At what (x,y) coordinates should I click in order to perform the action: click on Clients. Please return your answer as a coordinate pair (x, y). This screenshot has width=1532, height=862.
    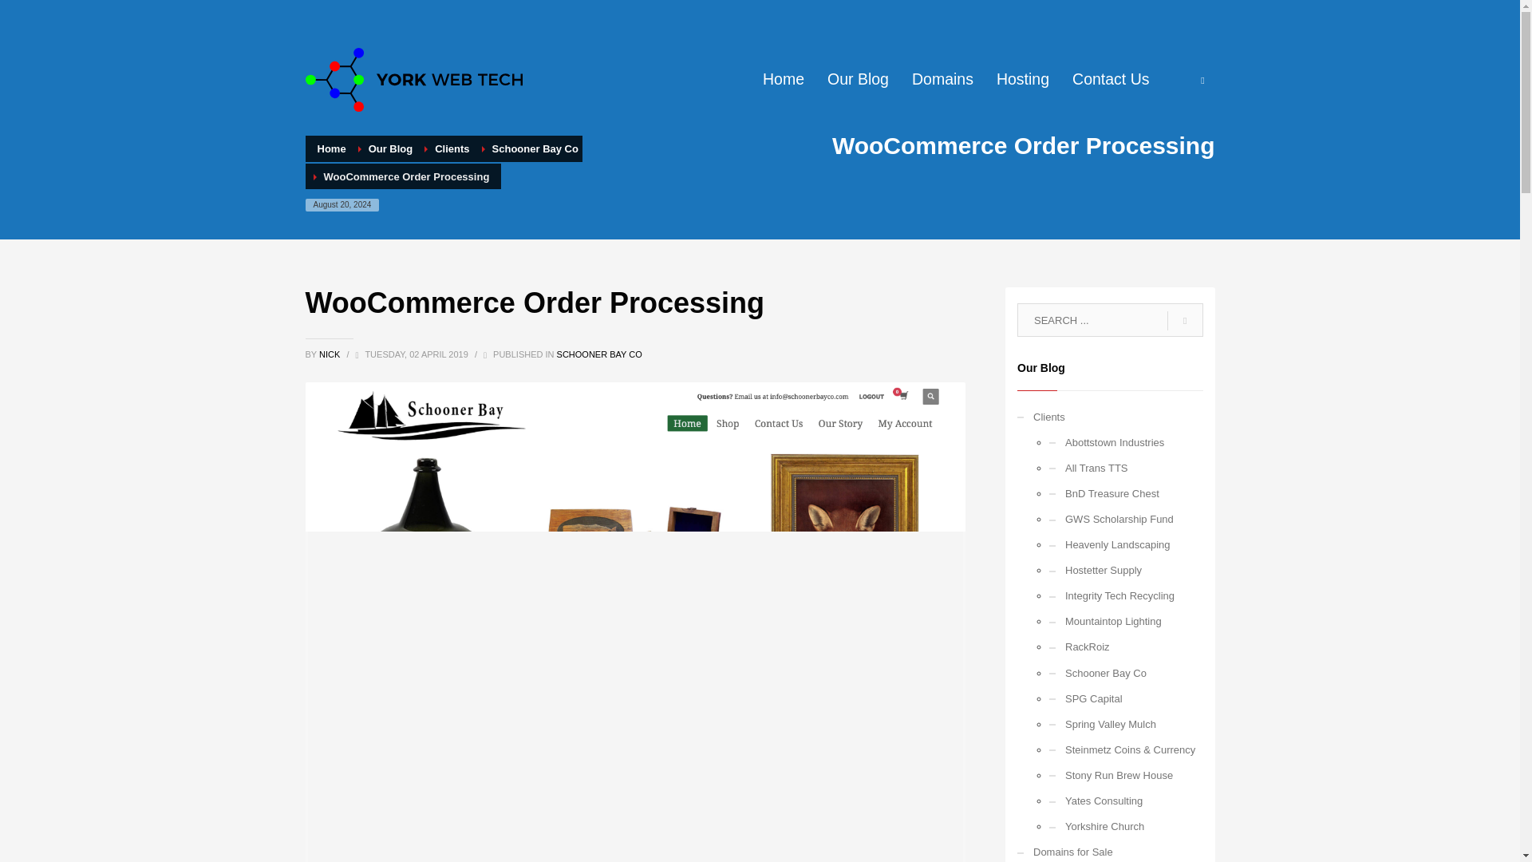
    Looking at the image, I should click on (1109, 417).